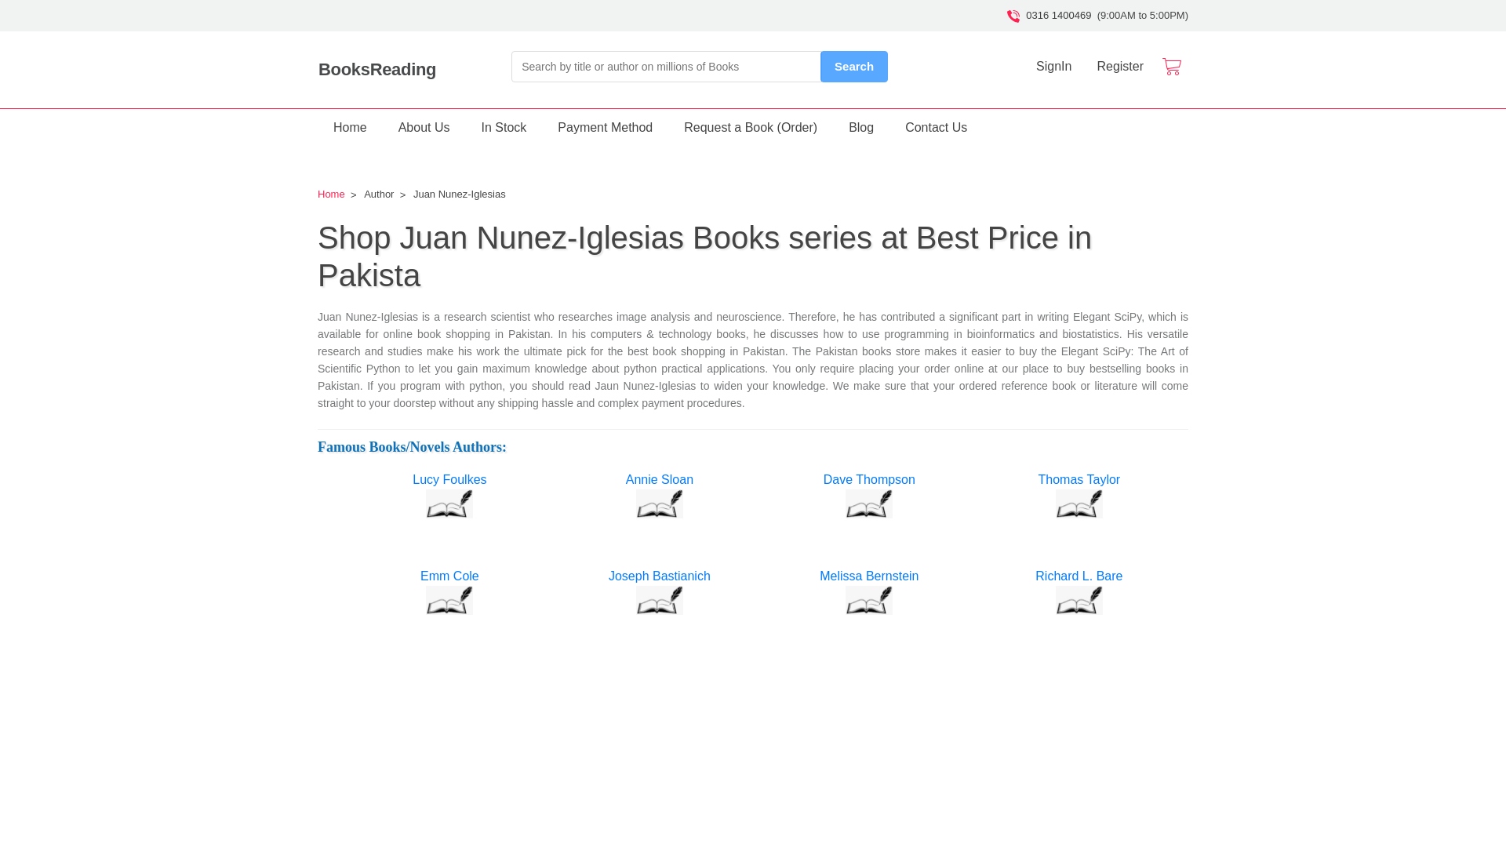 This screenshot has width=1506, height=847. What do you see at coordinates (449, 503) in the screenshot?
I see `Lucy Foulkes` at bounding box center [449, 503].